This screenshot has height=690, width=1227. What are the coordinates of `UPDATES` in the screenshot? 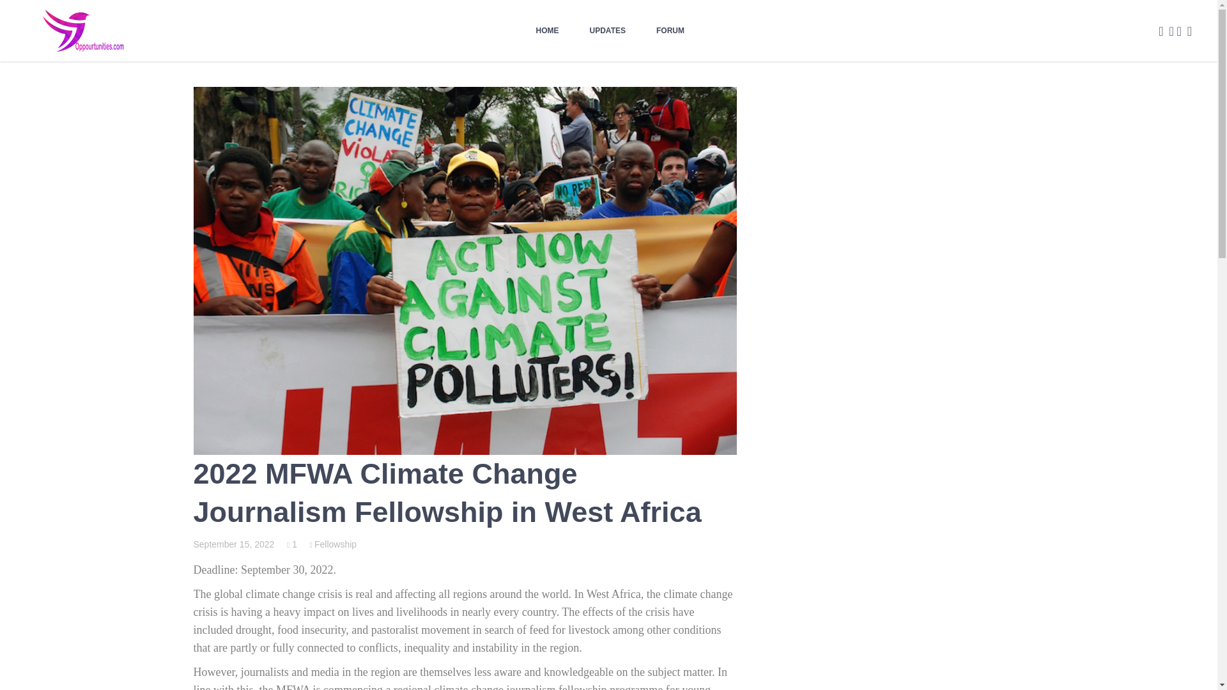 It's located at (607, 31).